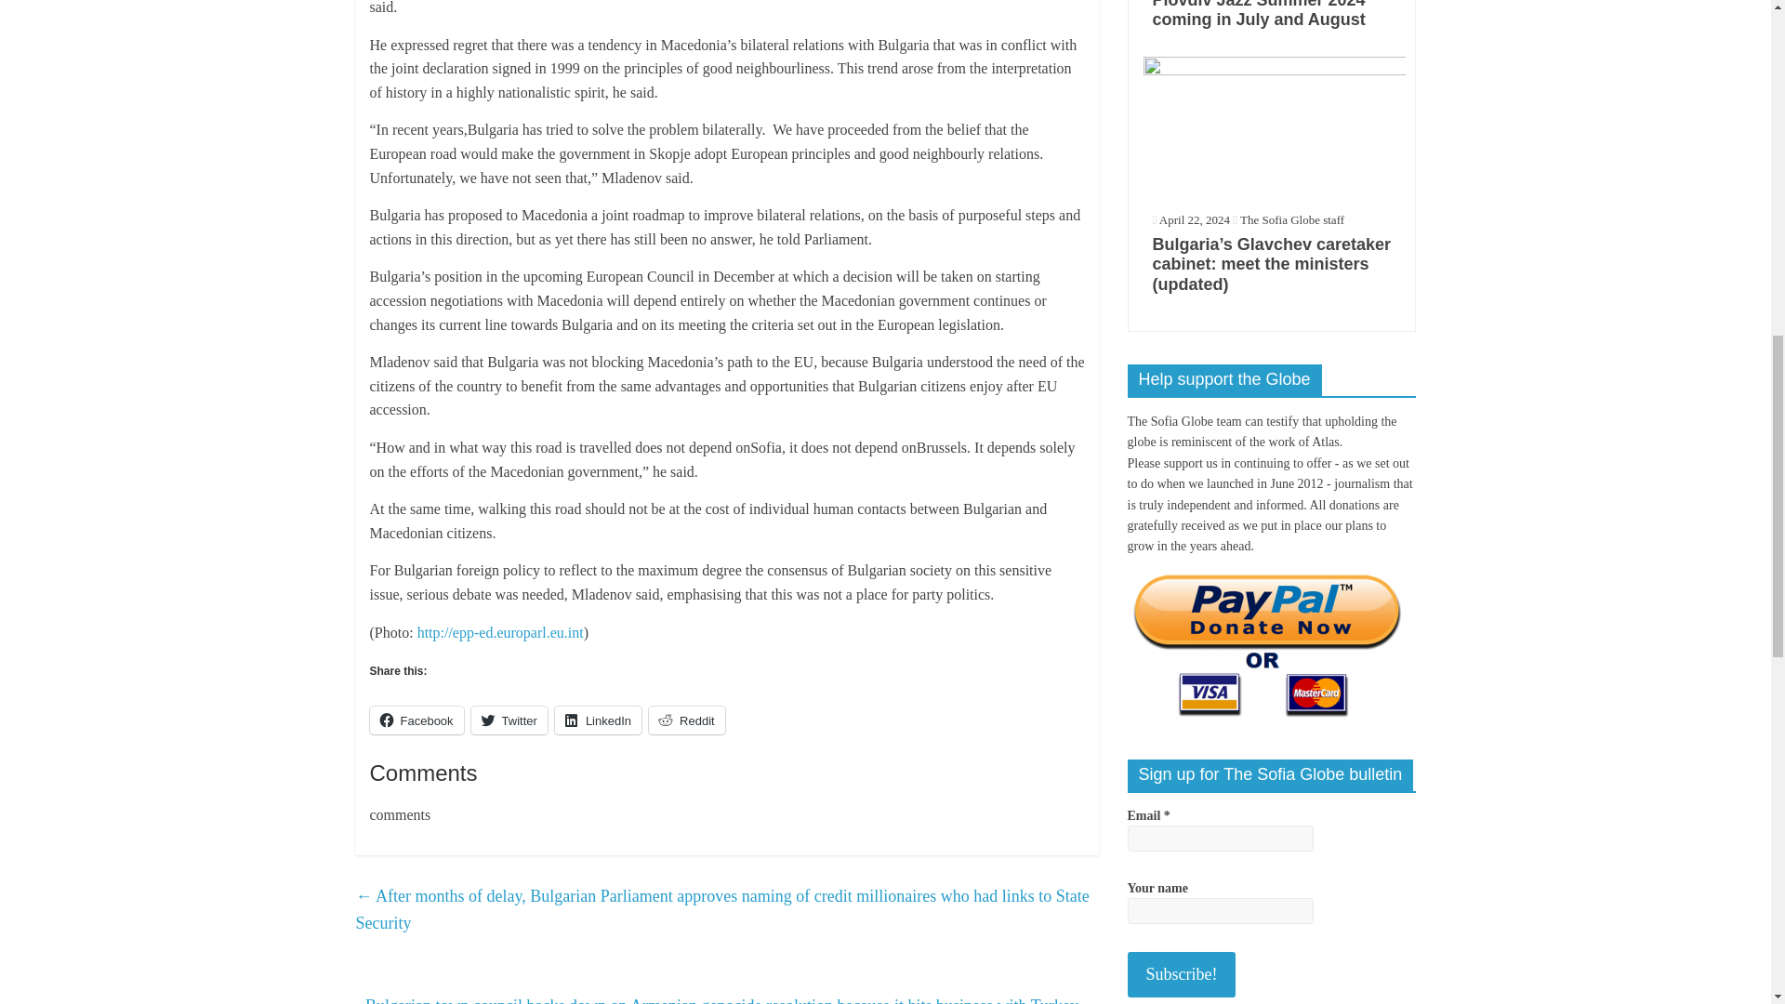  Describe the element at coordinates (1181, 974) in the screenshot. I see `Subscribe!` at that location.